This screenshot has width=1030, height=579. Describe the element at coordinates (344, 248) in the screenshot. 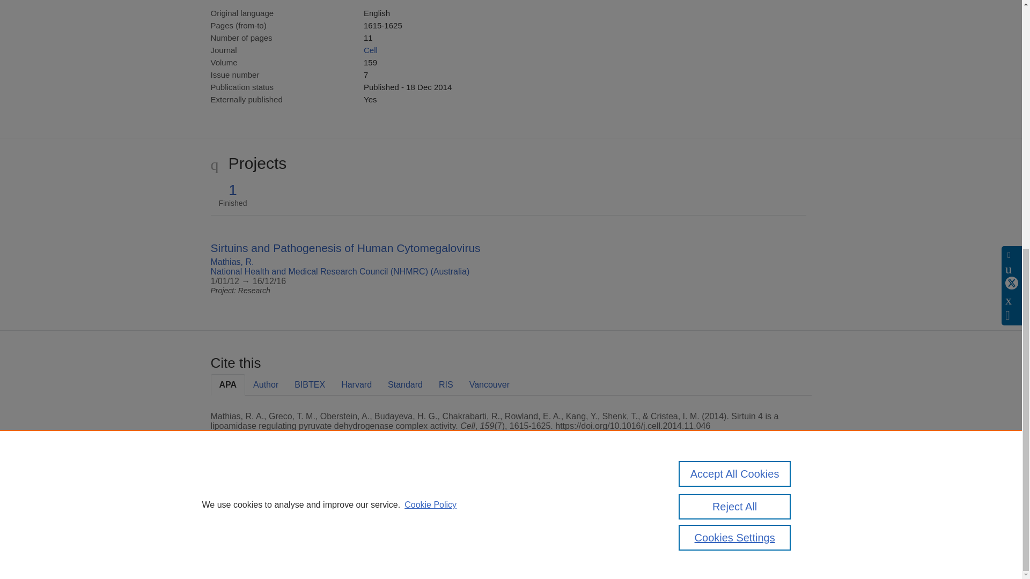

I see `Sirtuins and Pathogenesis of Human Cytomegalovirus` at that location.